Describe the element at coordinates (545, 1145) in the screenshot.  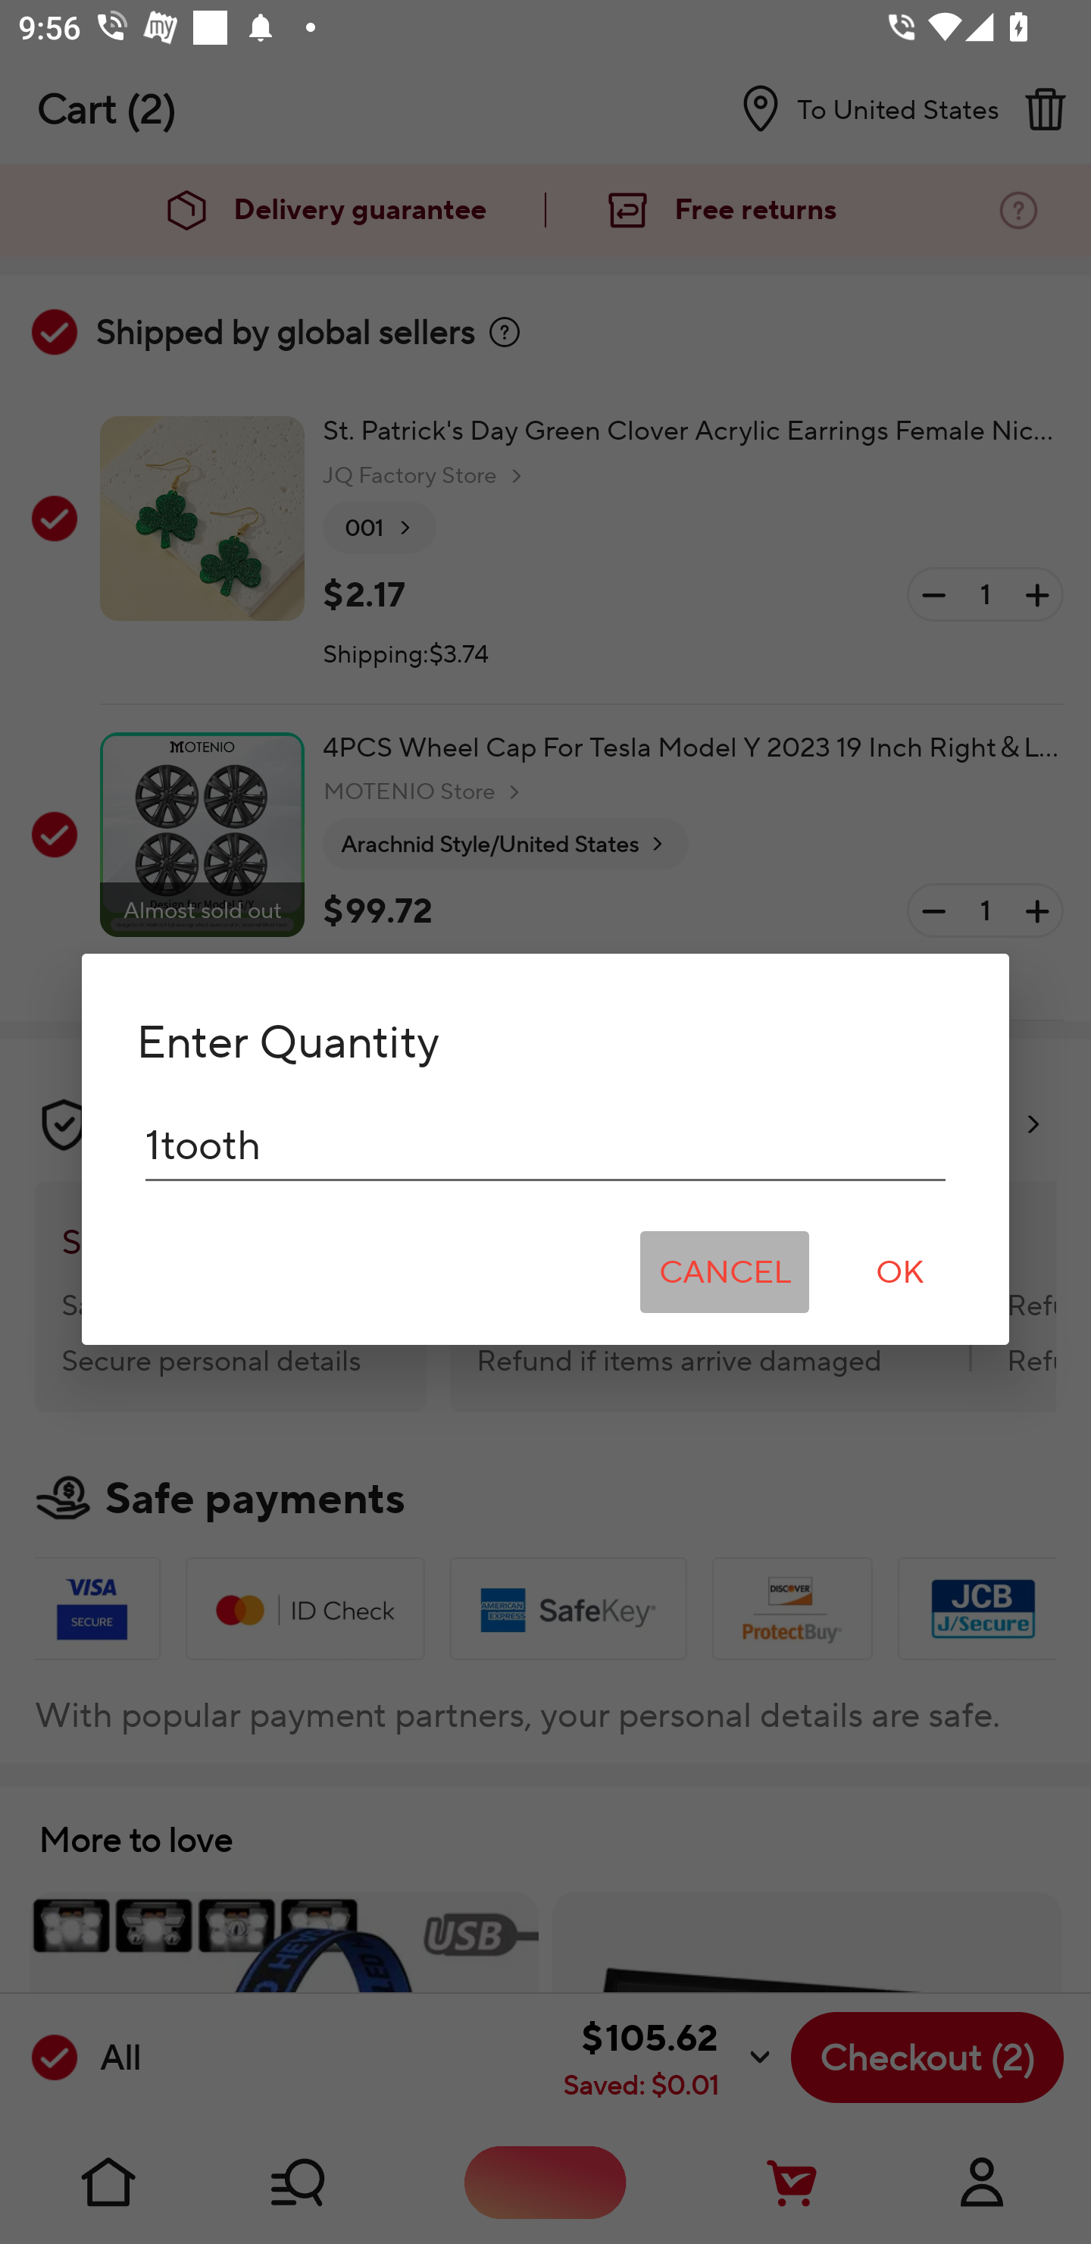
I see `1tooth` at that location.